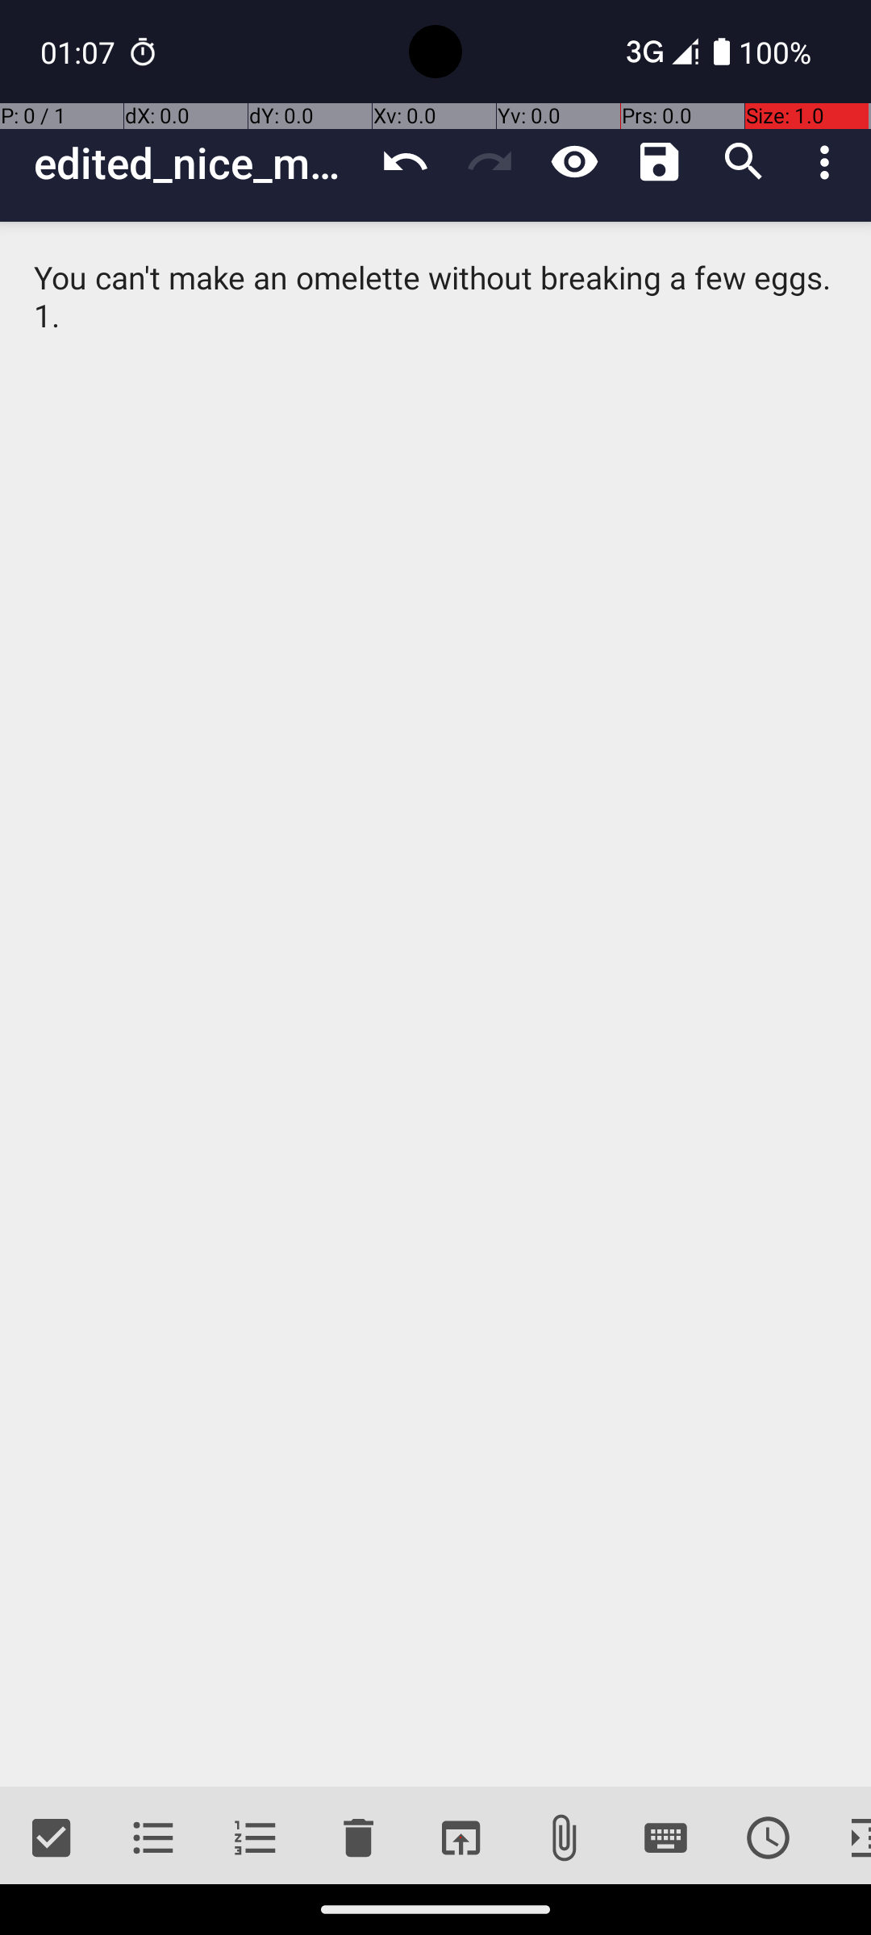  I want to click on Ordered list, so click(256, 1838).